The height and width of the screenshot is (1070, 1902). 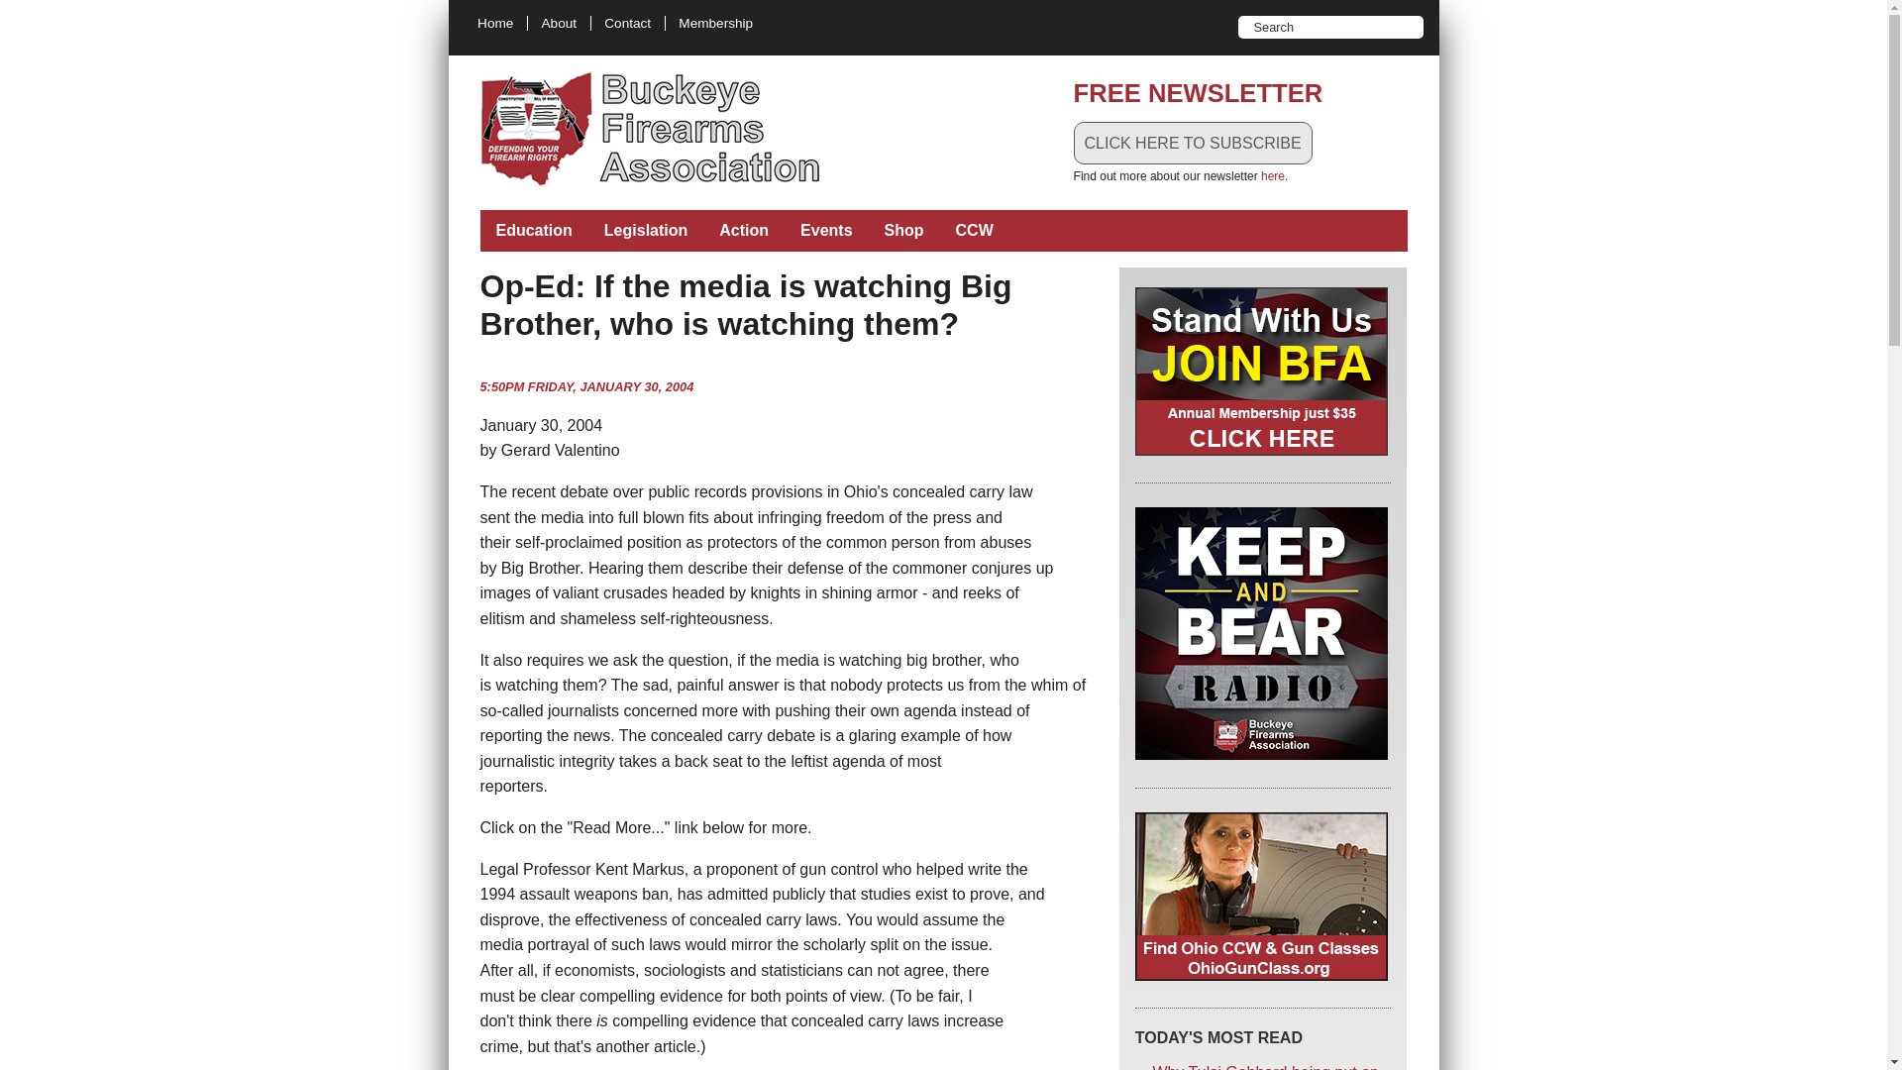 What do you see at coordinates (1399, 27) in the screenshot?
I see `Search` at bounding box center [1399, 27].